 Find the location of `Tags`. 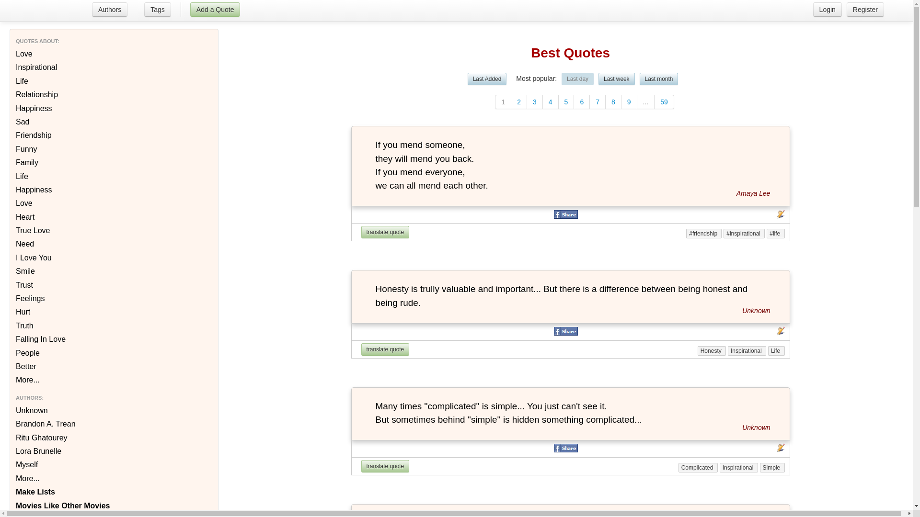

Tags is located at coordinates (158, 10).